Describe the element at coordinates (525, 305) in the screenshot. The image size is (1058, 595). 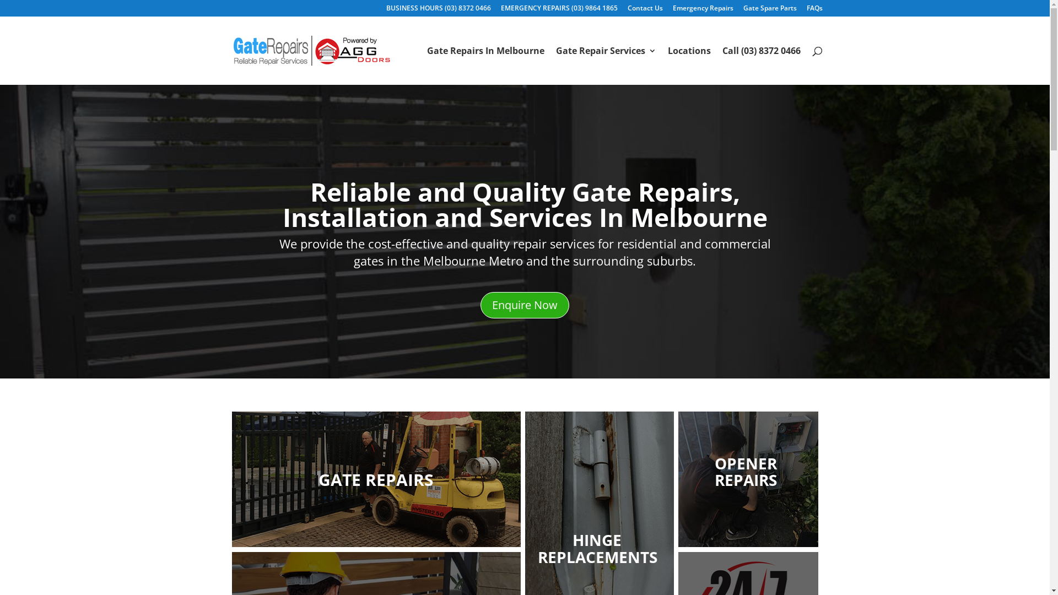
I see `Enquire Now` at that location.